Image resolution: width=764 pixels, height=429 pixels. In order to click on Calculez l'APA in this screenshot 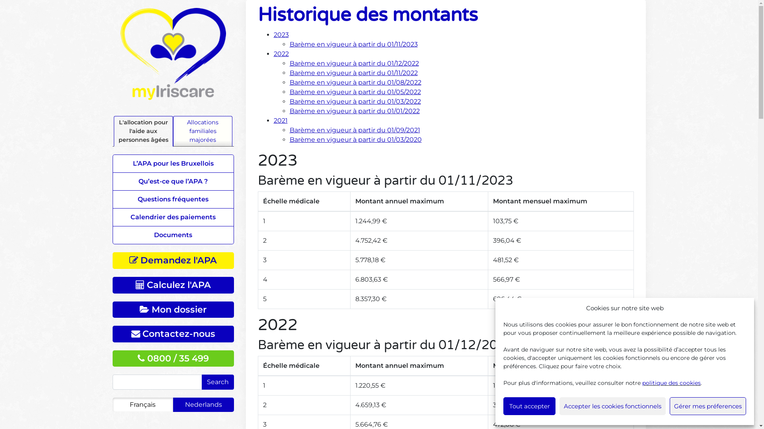, I will do `click(173, 285)`.